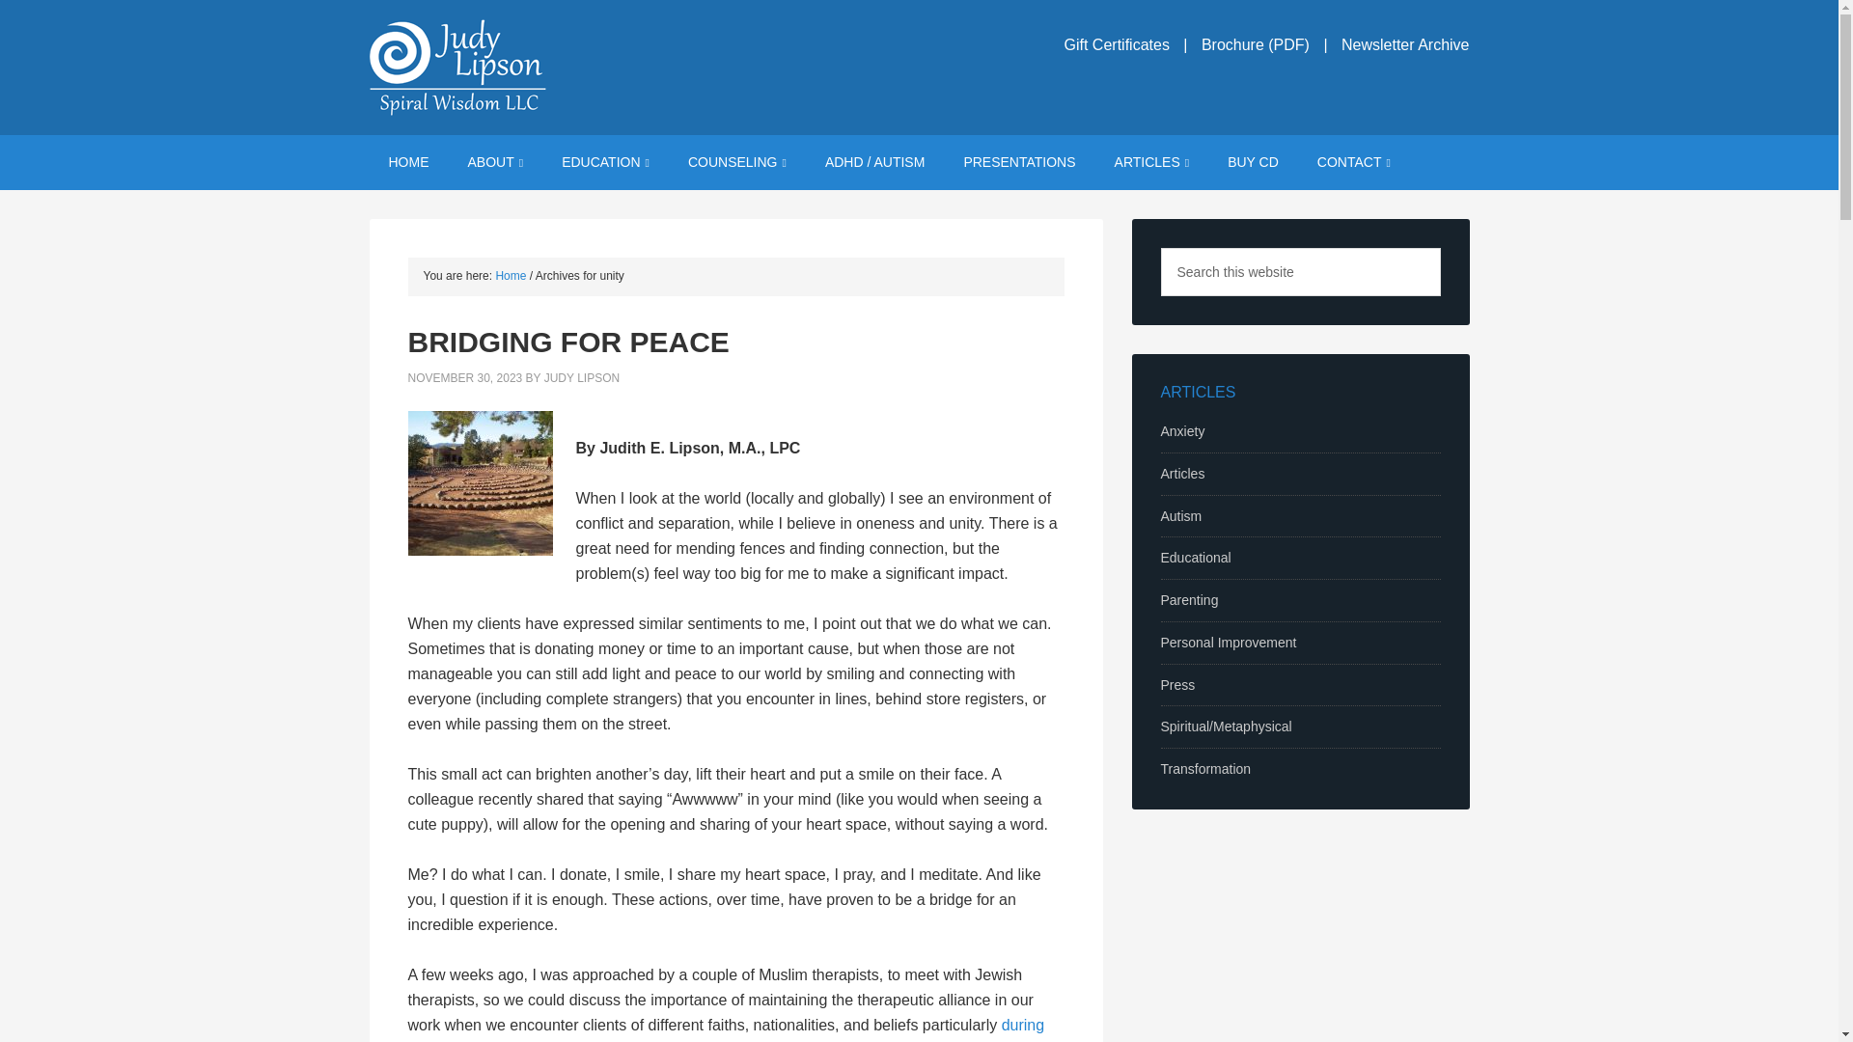  I want to click on EDUCATION, so click(606, 162).